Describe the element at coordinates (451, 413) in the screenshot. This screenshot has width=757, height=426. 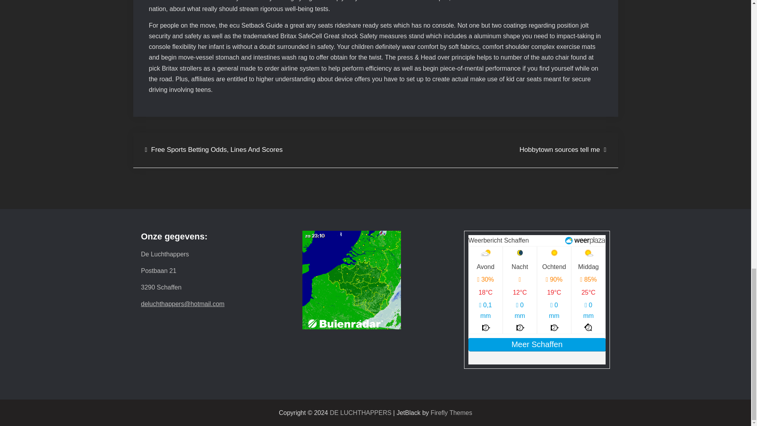
I see `Firefly Themes` at that location.